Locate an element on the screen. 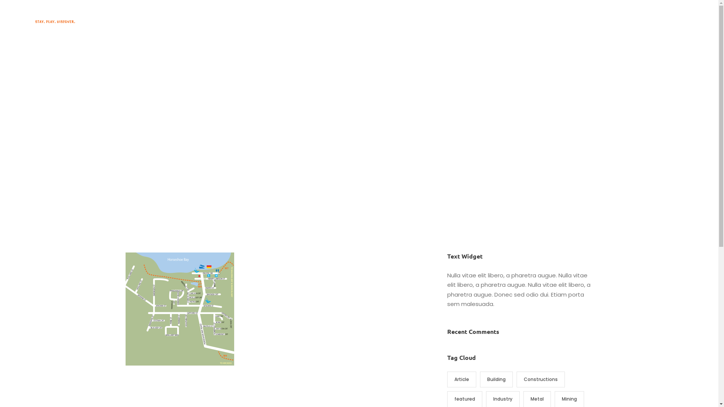 This screenshot has width=724, height=407. PLAY is located at coordinates (340, 23).